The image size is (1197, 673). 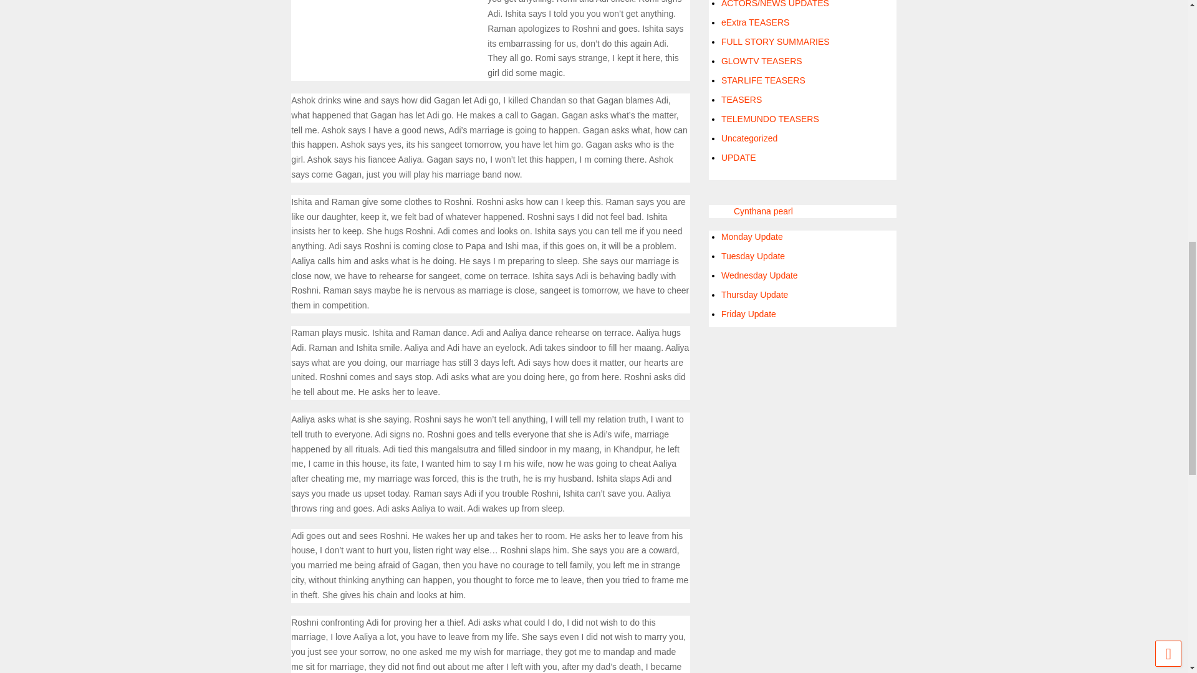 I want to click on Tuesday Update, so click(x=753, y=255).